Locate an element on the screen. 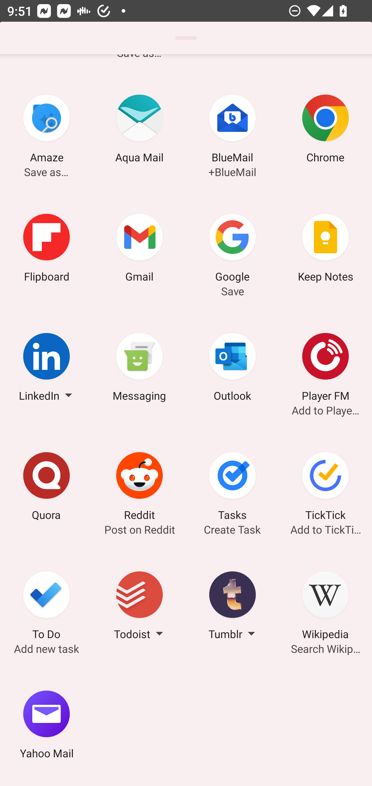  Aqua Mail is located at coordinates (139, 130).